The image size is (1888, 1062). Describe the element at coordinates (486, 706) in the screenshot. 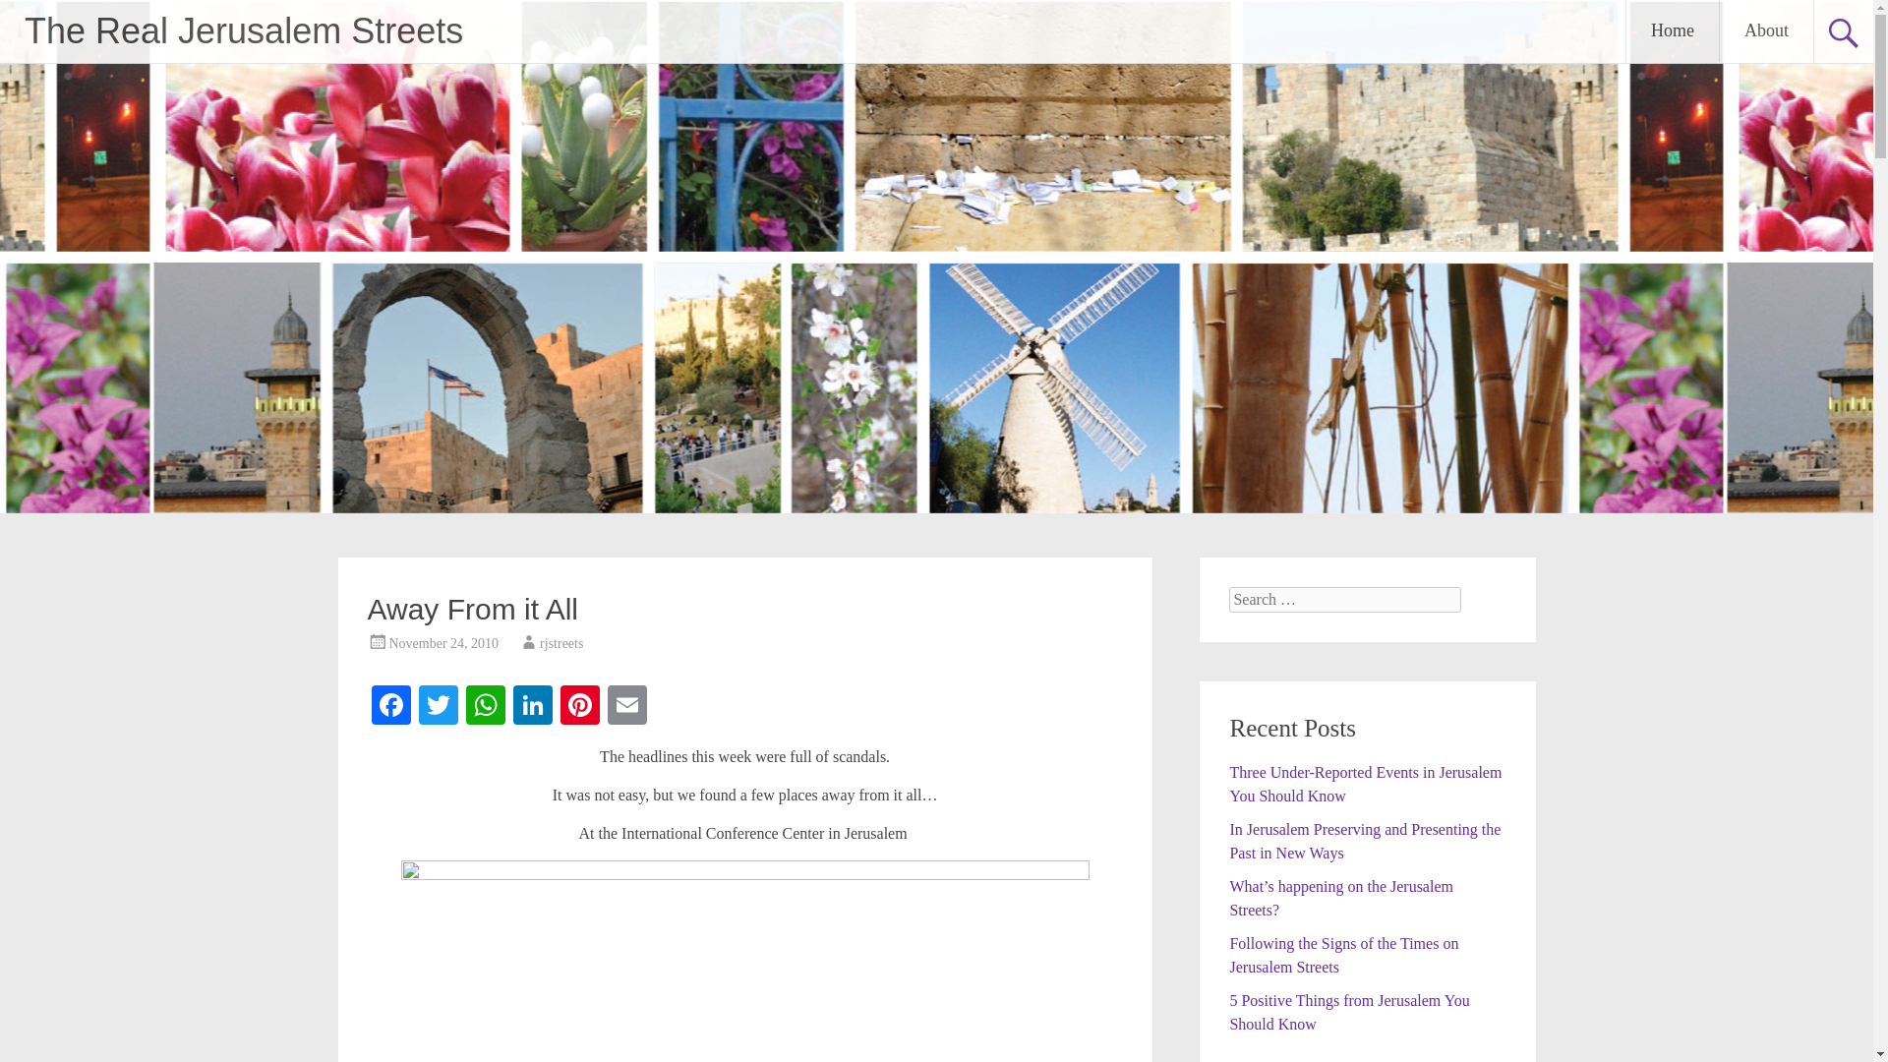

I see `WhatsApp` at that location.